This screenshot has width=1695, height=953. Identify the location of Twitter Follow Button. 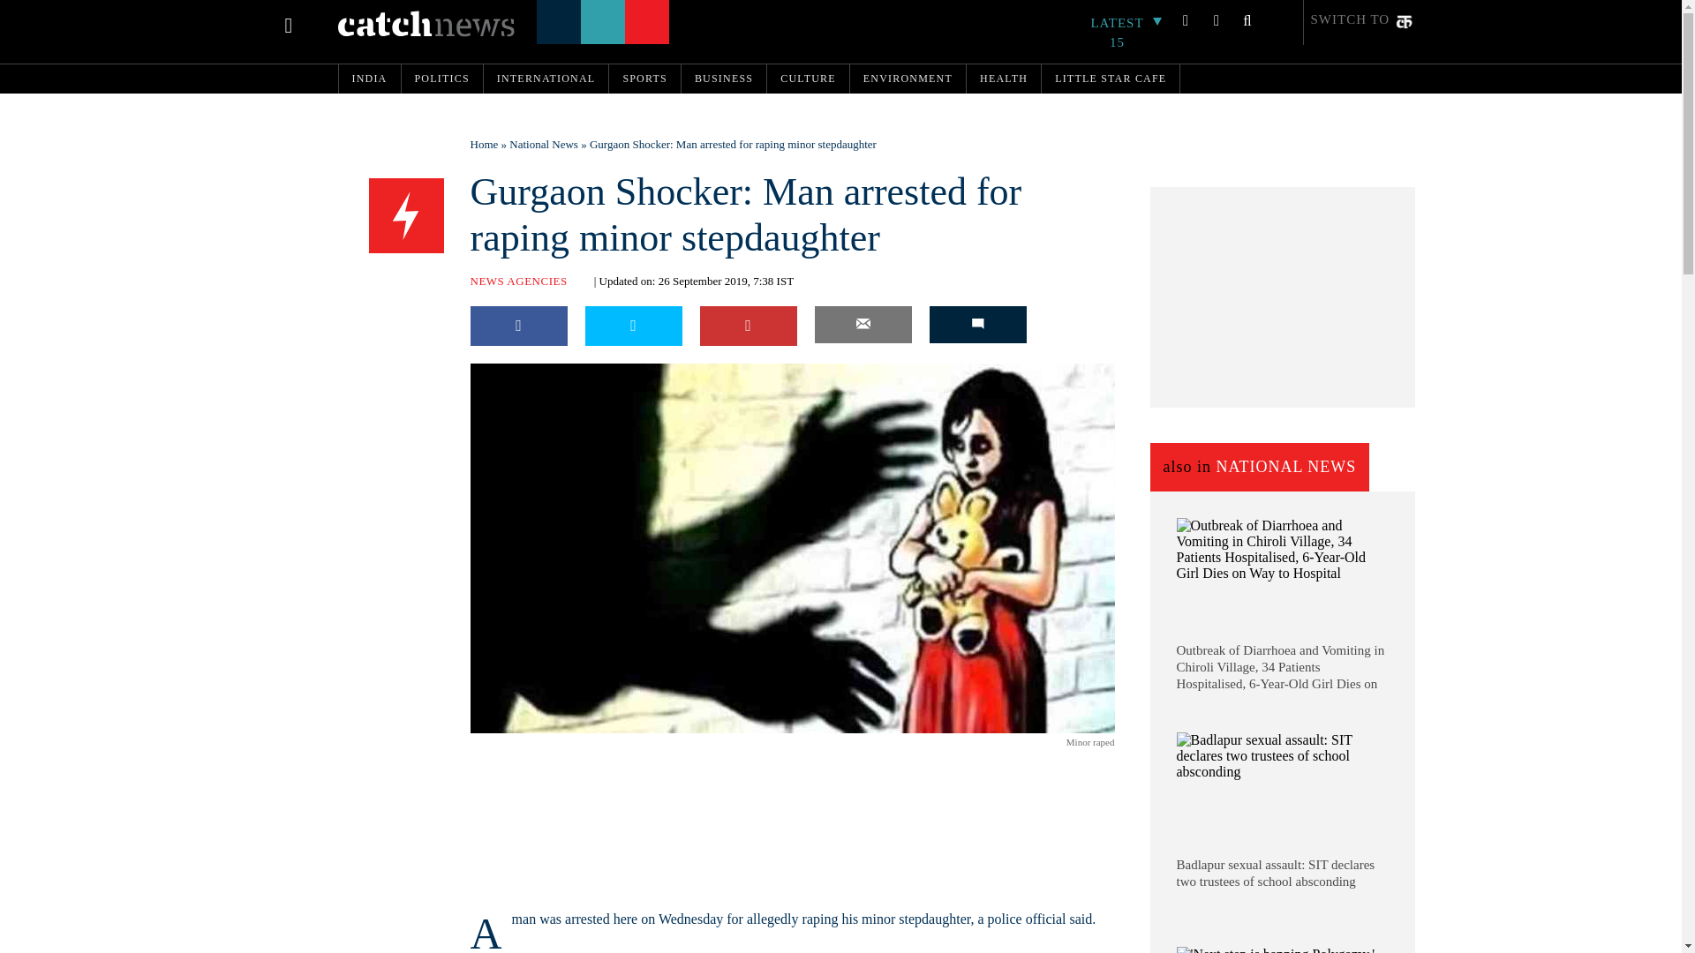
(584, 745).